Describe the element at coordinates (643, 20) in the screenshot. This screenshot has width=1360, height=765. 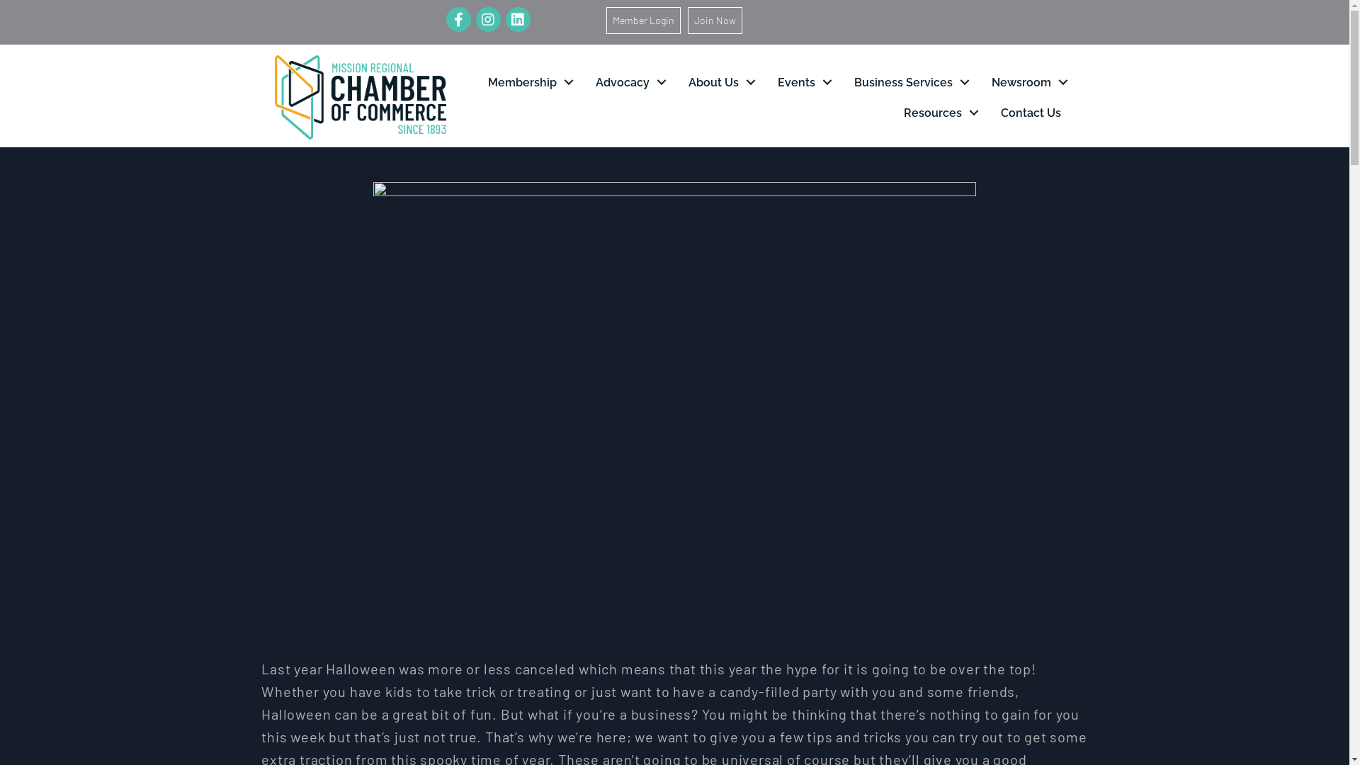
I see `Member Login` at that location.